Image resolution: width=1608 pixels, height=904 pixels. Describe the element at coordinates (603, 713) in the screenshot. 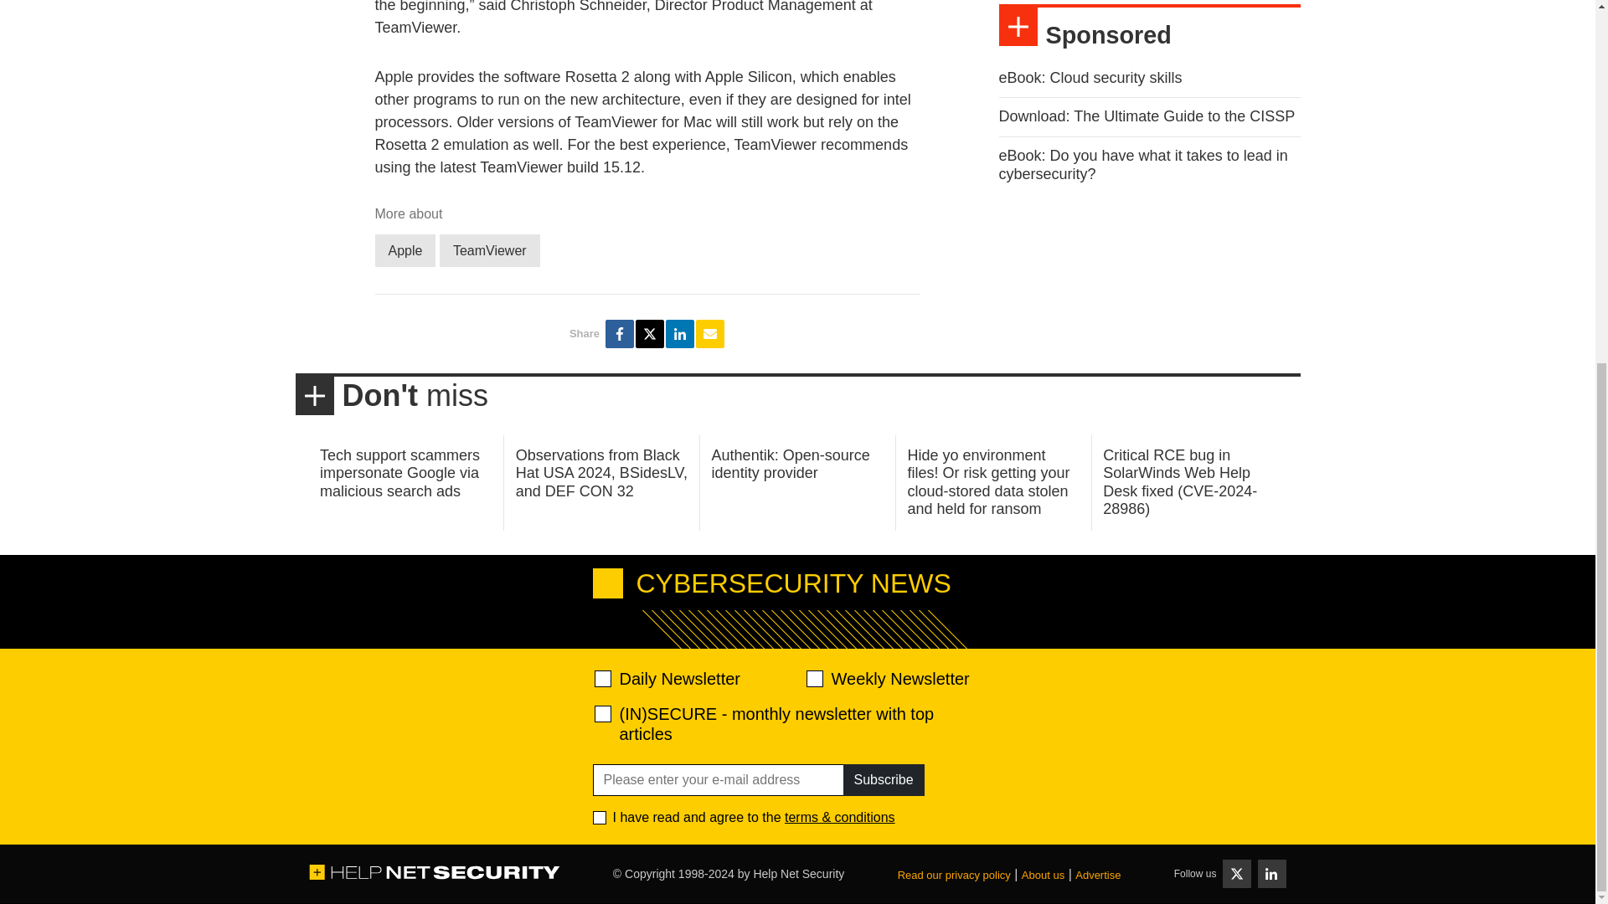

I see `28abe5d9ef` at that location.